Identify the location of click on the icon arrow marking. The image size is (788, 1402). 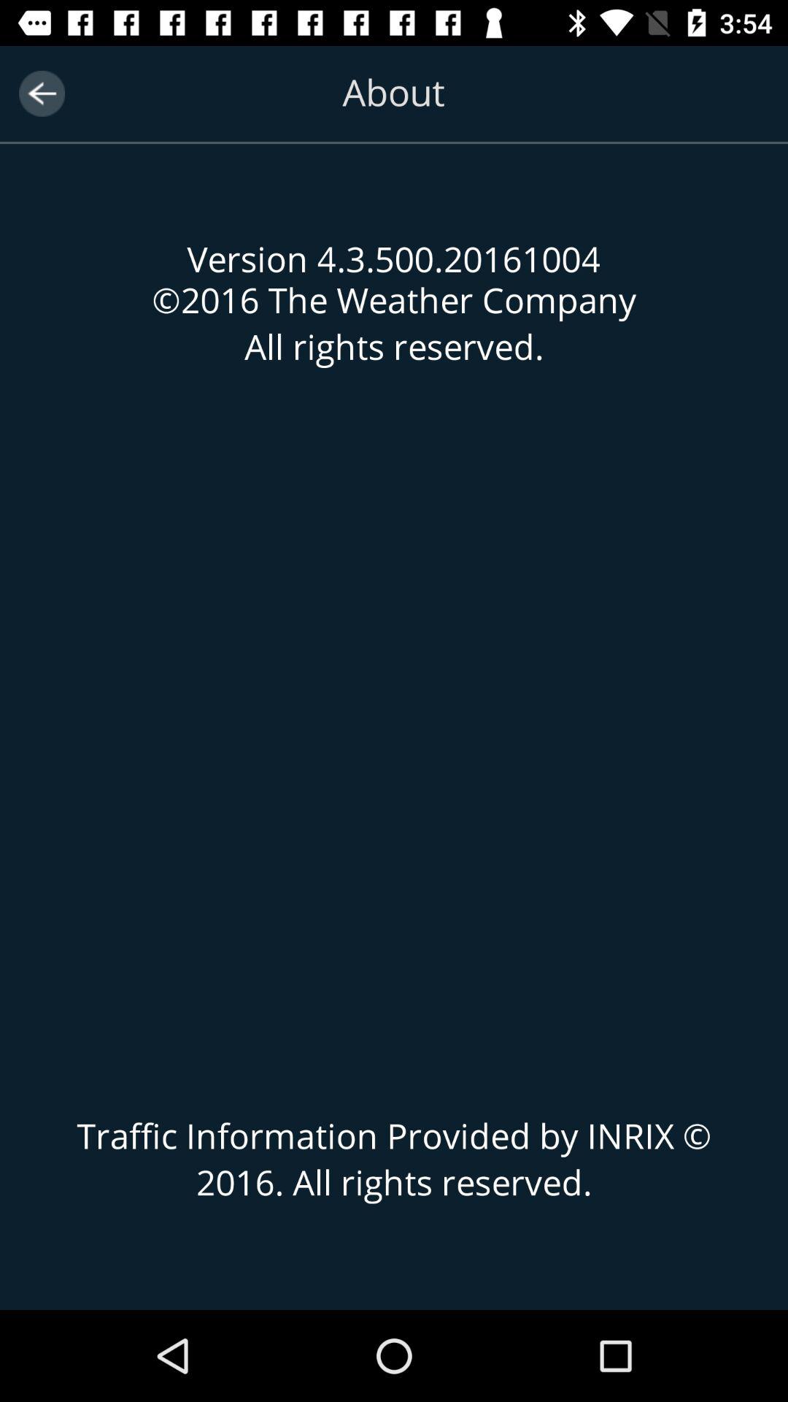
(41, 93).